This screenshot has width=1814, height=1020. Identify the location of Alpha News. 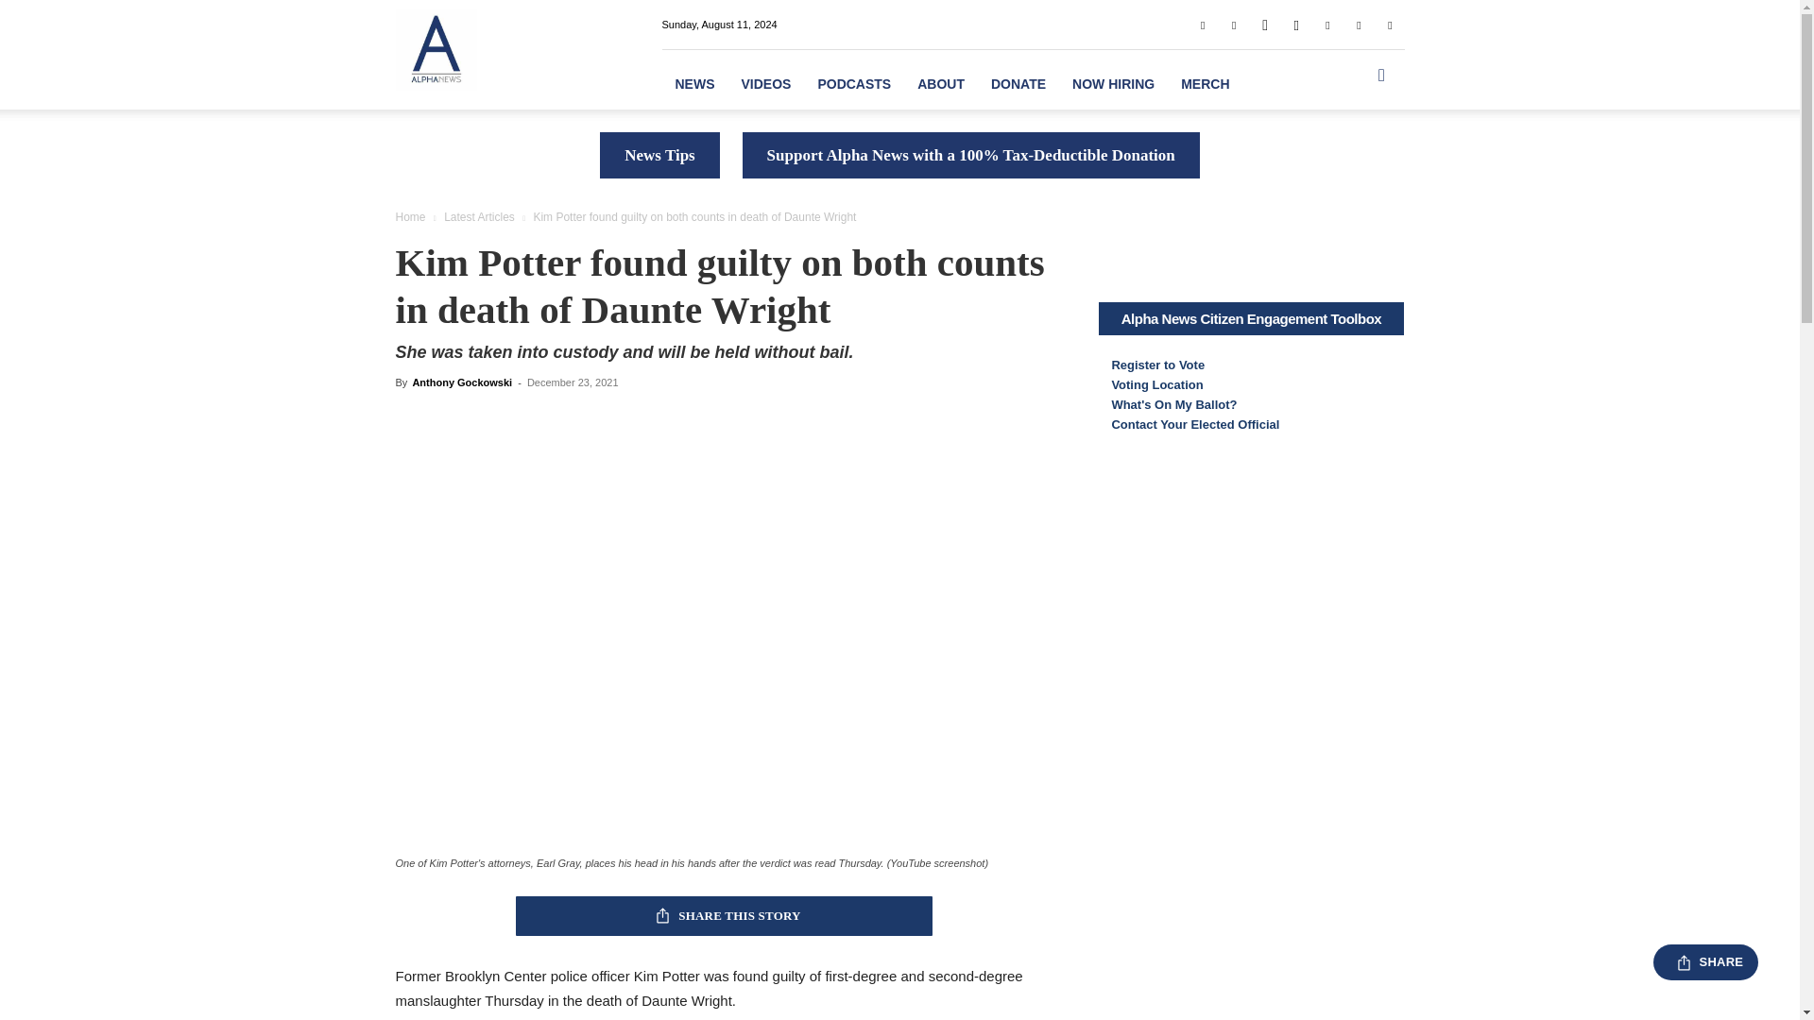
(435, 49).